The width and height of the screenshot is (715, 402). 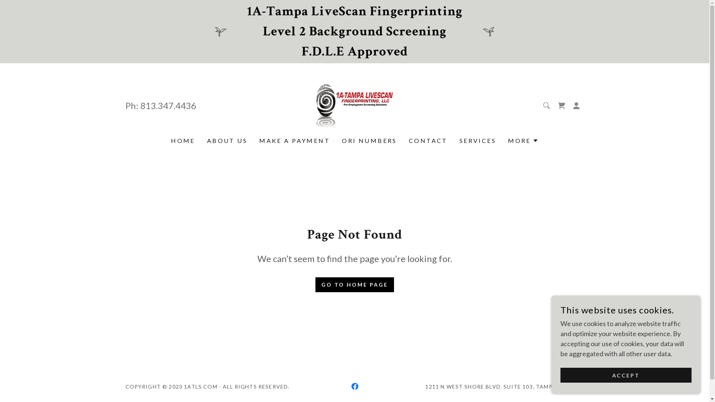 I want to click on MAKE A PAYMENT, so click(x=295, y=141).